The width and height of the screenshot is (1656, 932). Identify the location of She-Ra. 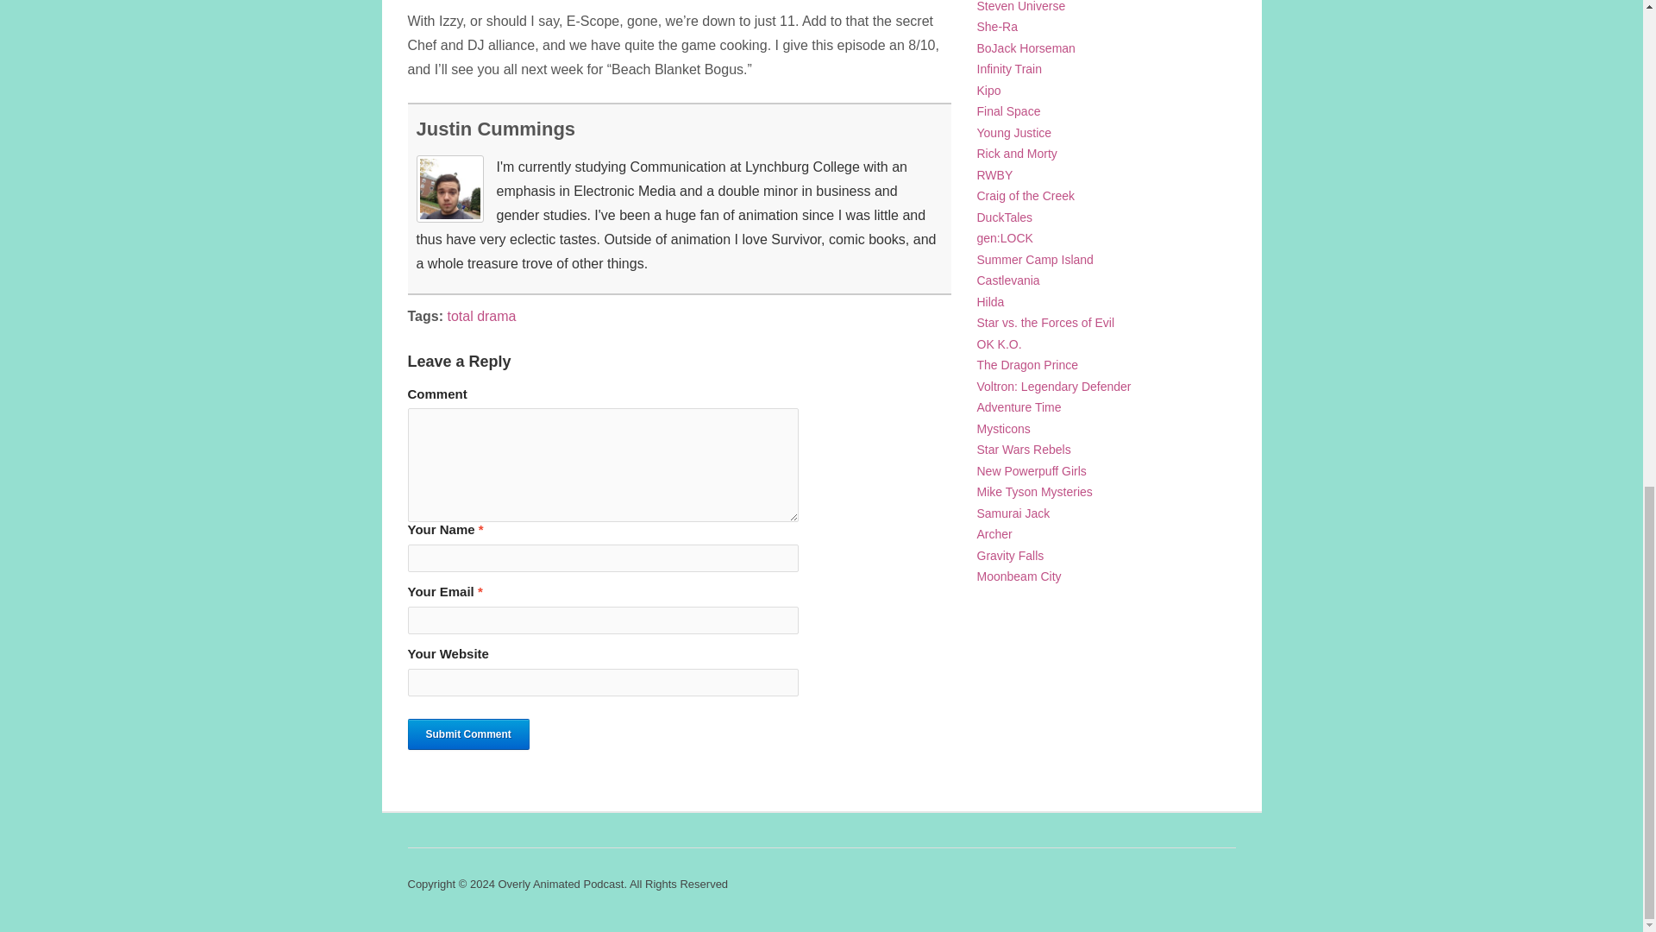
(996, 26).